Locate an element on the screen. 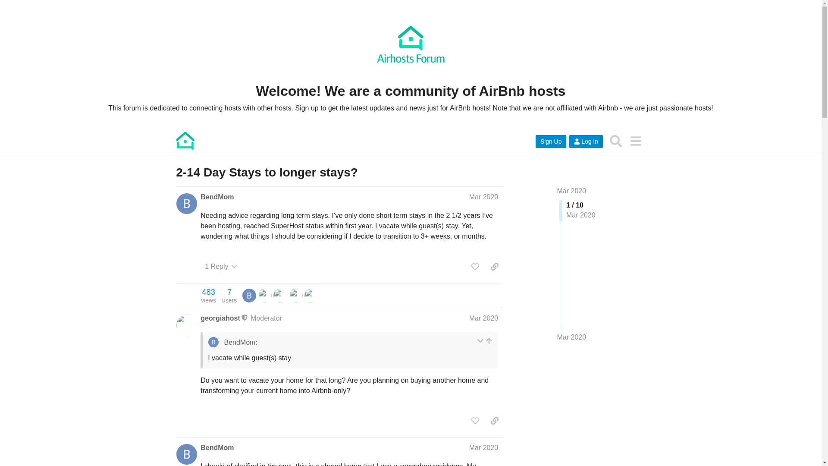 Image resolution: width=828 pixels, height=466 pixels. Mar 2020 is located at coordinates (572, 337).